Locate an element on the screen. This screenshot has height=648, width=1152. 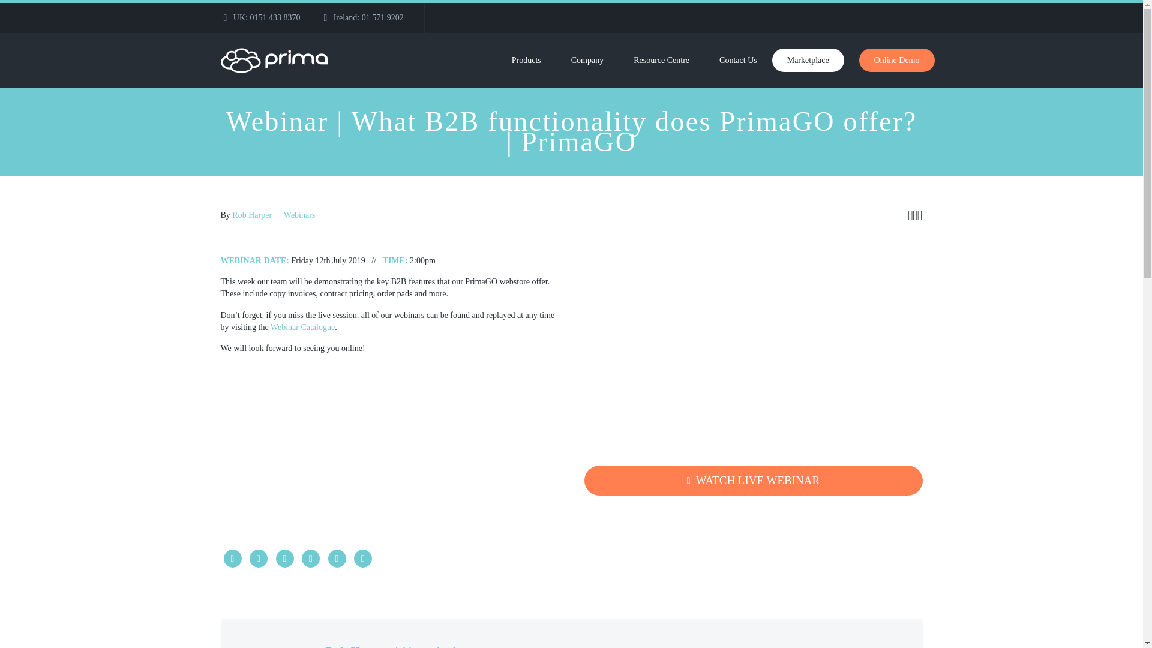
Twitter is located at coordinates (258, 558).